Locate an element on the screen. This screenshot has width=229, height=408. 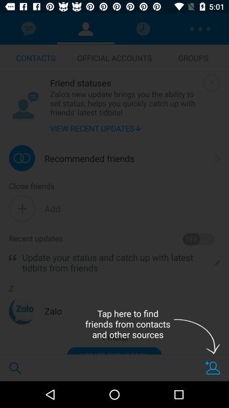
choose item to the right of contacts item is located at coordinates (114, 58).